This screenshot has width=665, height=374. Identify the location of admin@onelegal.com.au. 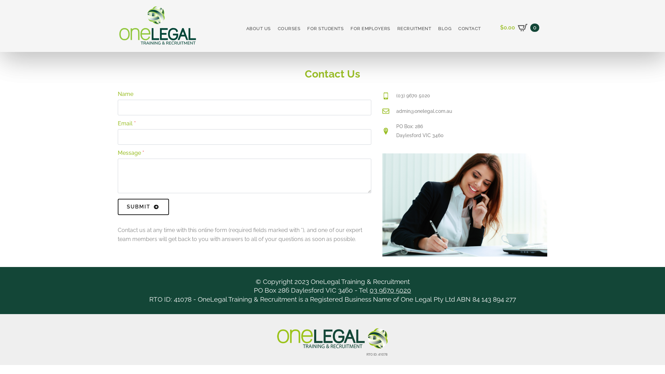
(417, 112).